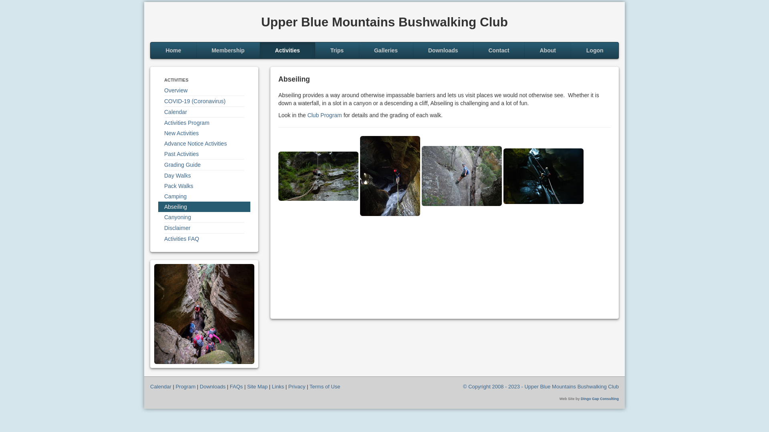  Describe the element at coordinates (228, 50) in the screenshot. I see `Membership` at that location.